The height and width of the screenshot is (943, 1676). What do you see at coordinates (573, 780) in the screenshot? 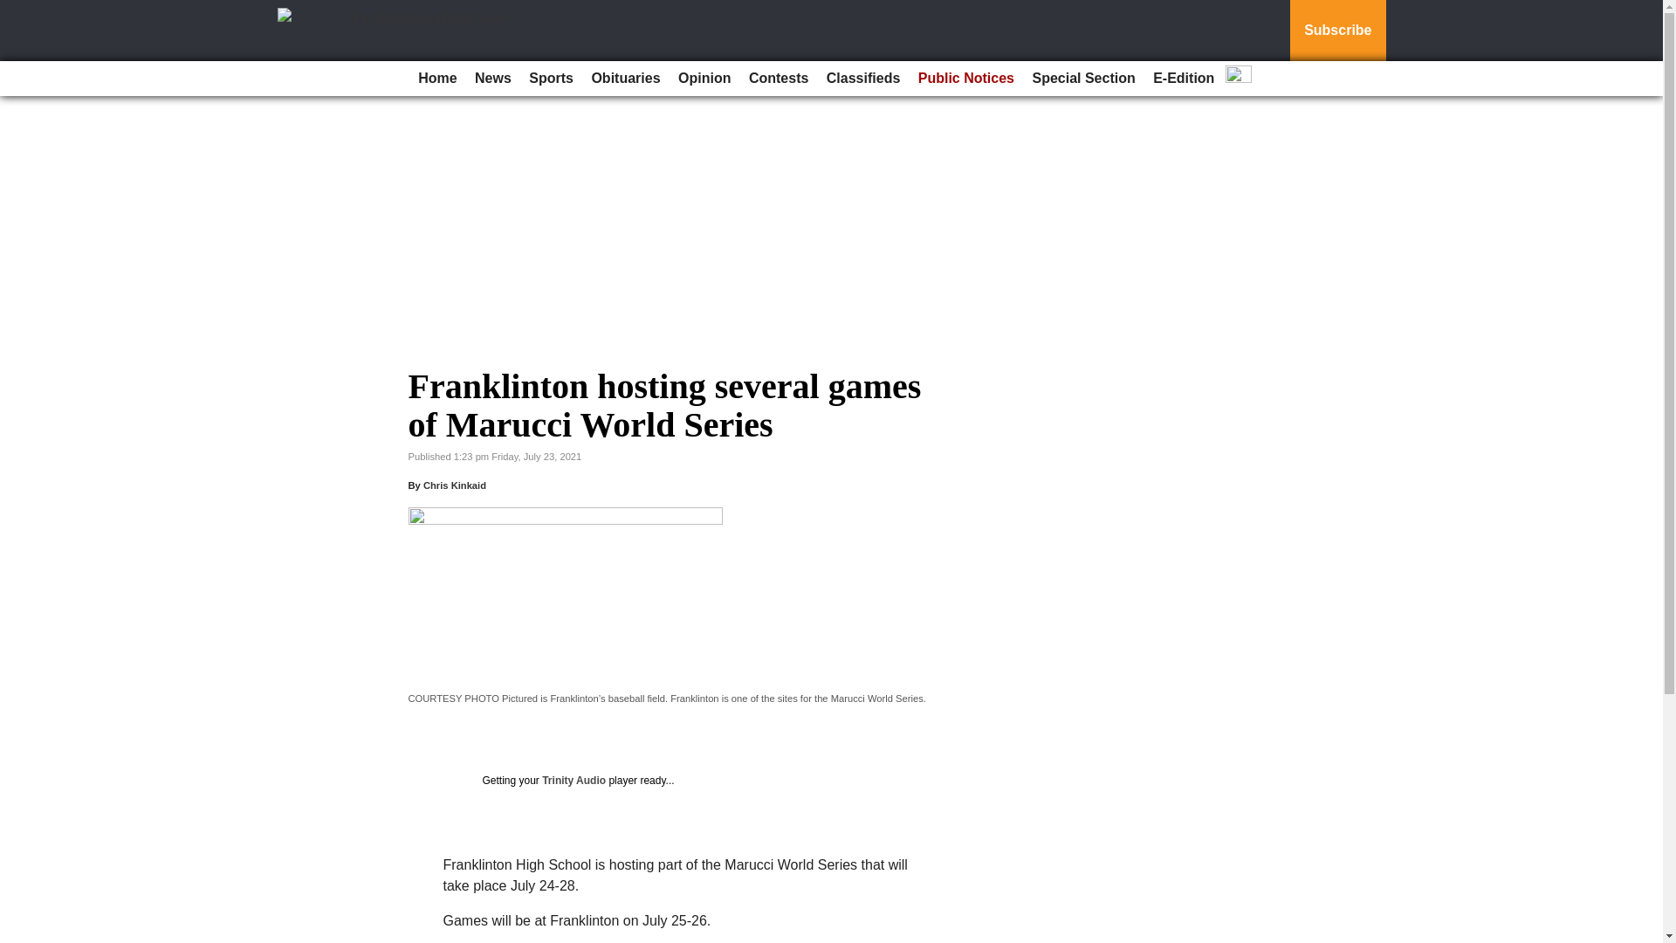
I see `Trinity Audio` at bounding box center [573, 780].